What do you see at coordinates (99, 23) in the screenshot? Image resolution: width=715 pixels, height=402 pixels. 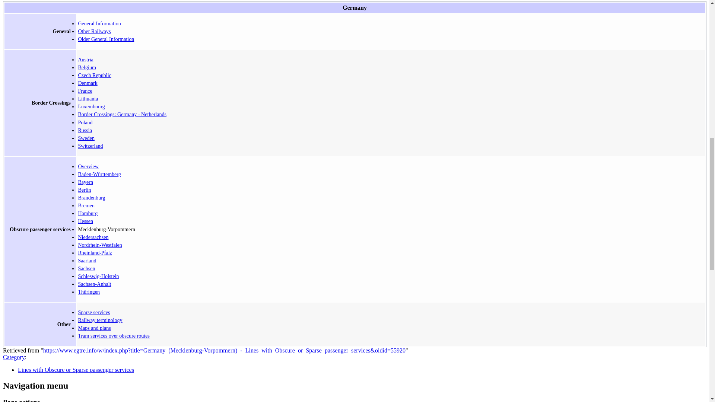 I see `General Information` at bounding box center [99, 23].